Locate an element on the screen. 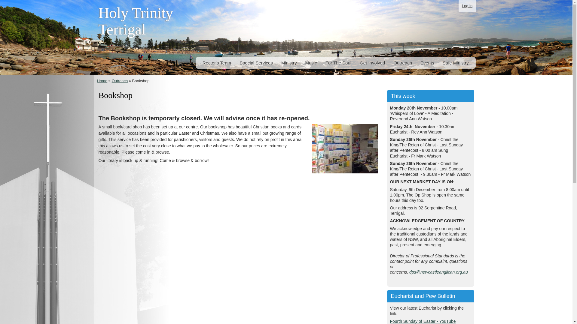 The image size is (577, 324). Fourth Sunday of Easter - YouTube is located at coordinates (423, 321).